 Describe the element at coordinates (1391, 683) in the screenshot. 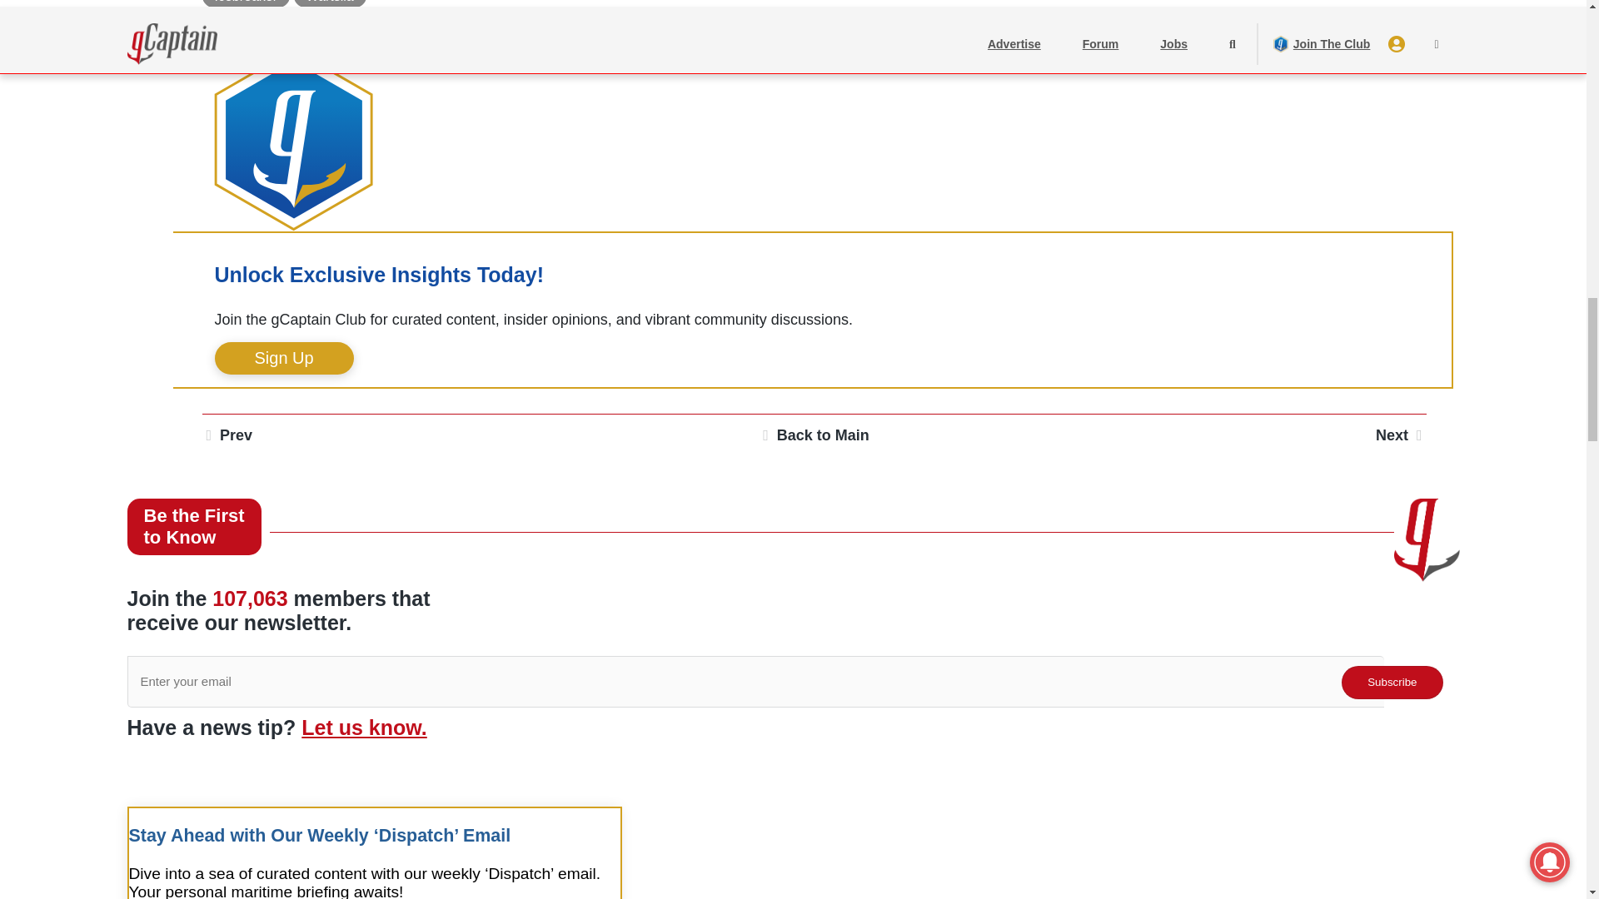

I see `Subscribe` at that location.